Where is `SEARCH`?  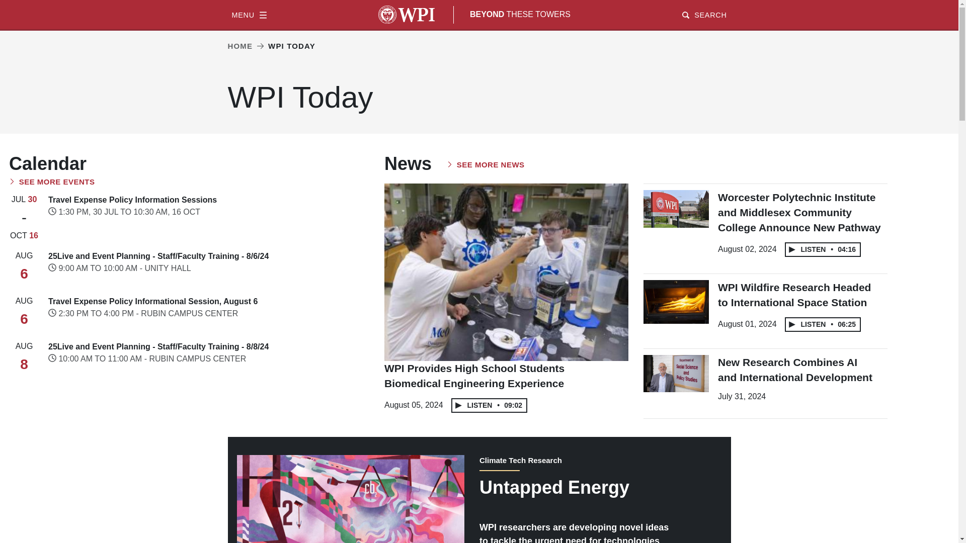
SEARCH is located at coordinates (704, 14).